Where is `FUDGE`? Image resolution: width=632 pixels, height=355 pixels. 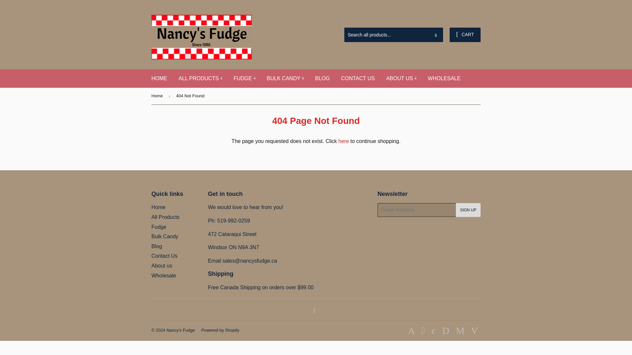 FUDGE is located at coordinates (244, 78).